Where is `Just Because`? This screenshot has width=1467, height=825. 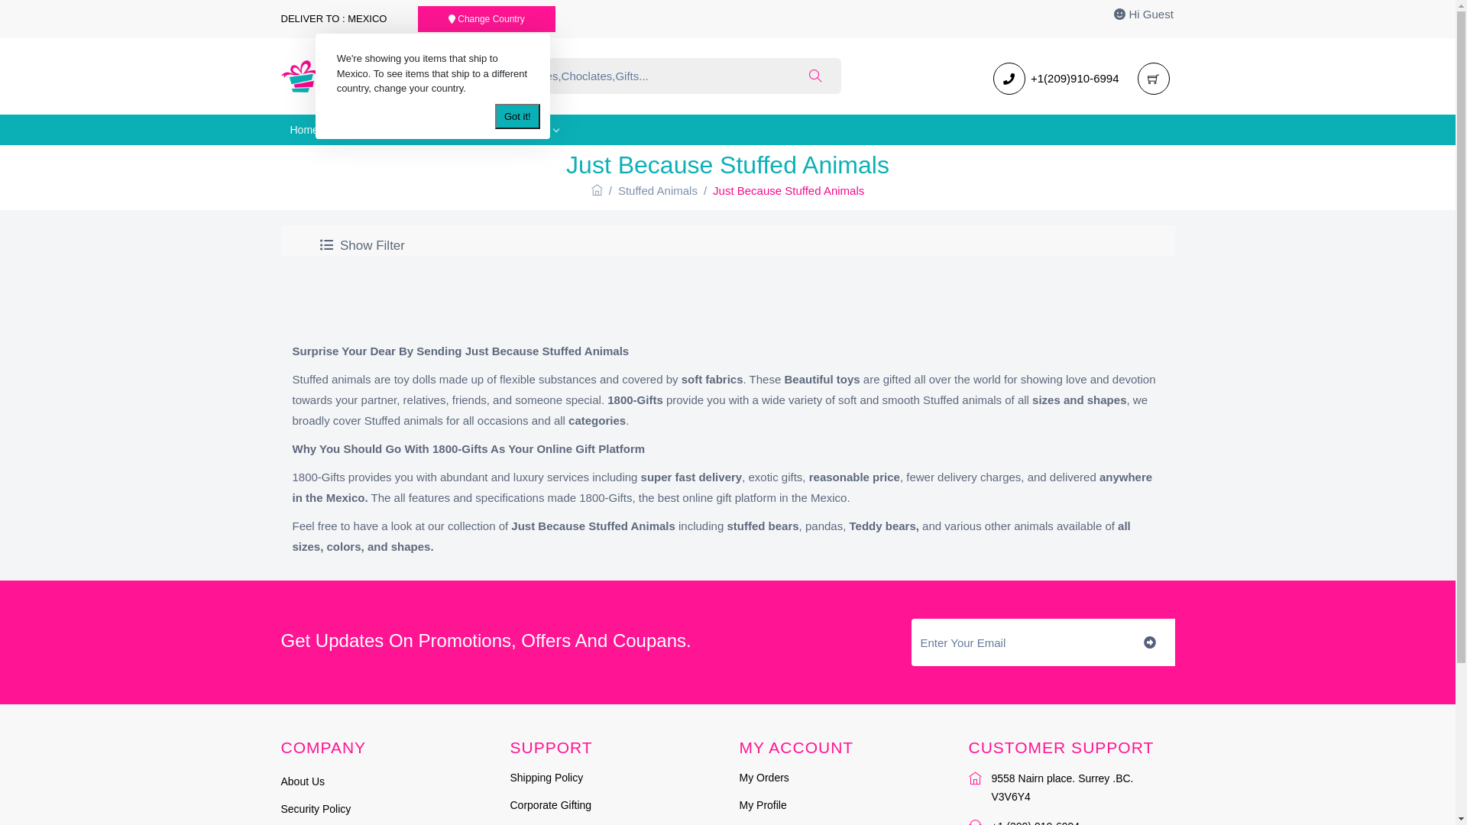
Just Because is located at coordinates (374, 130).